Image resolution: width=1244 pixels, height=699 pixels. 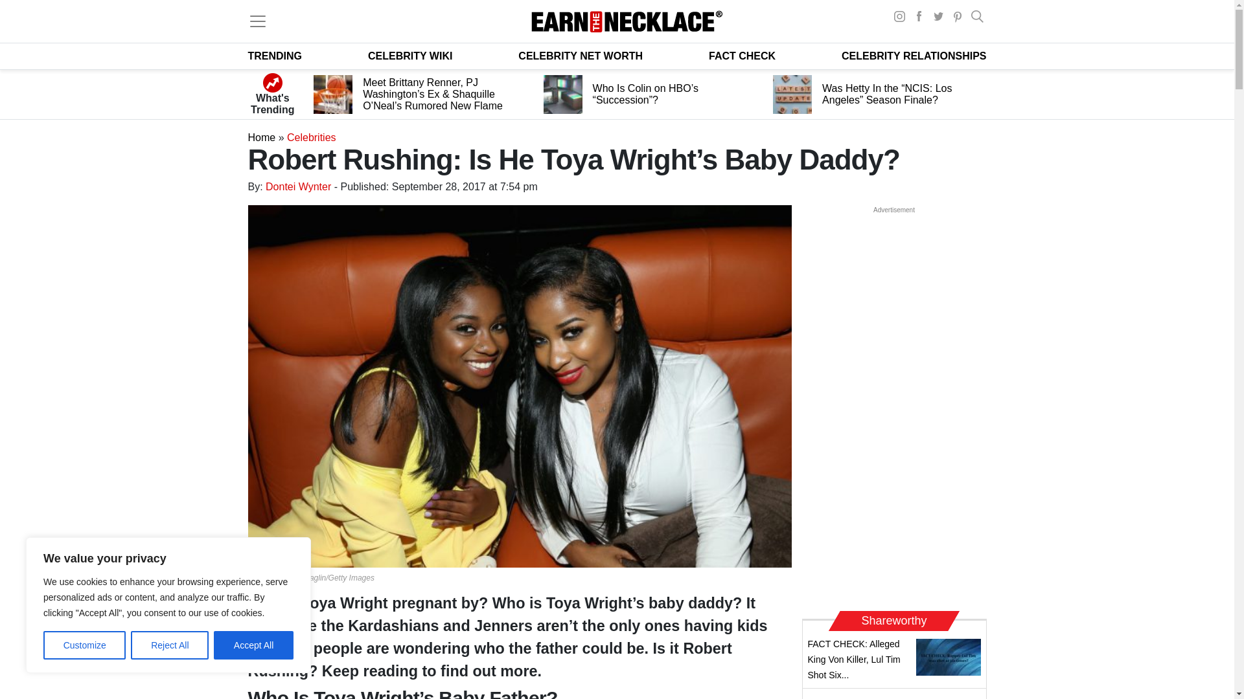 I want to click on TRENDING, so click(x=275, y=56).